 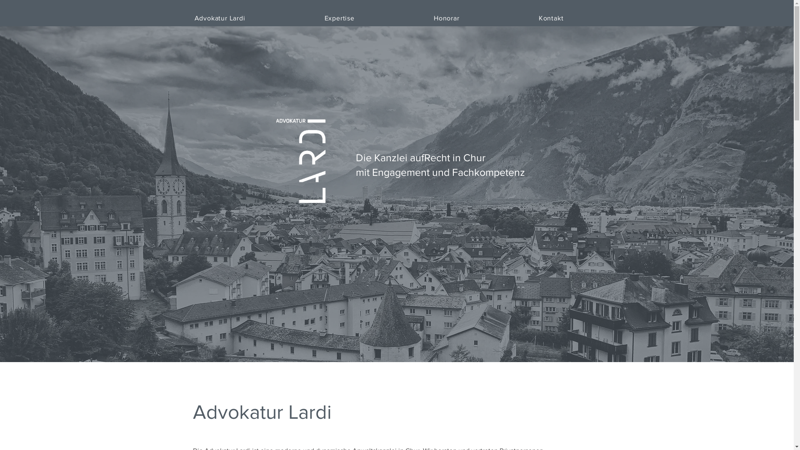 I want to click on Honorar, so click(x=463, y=18).